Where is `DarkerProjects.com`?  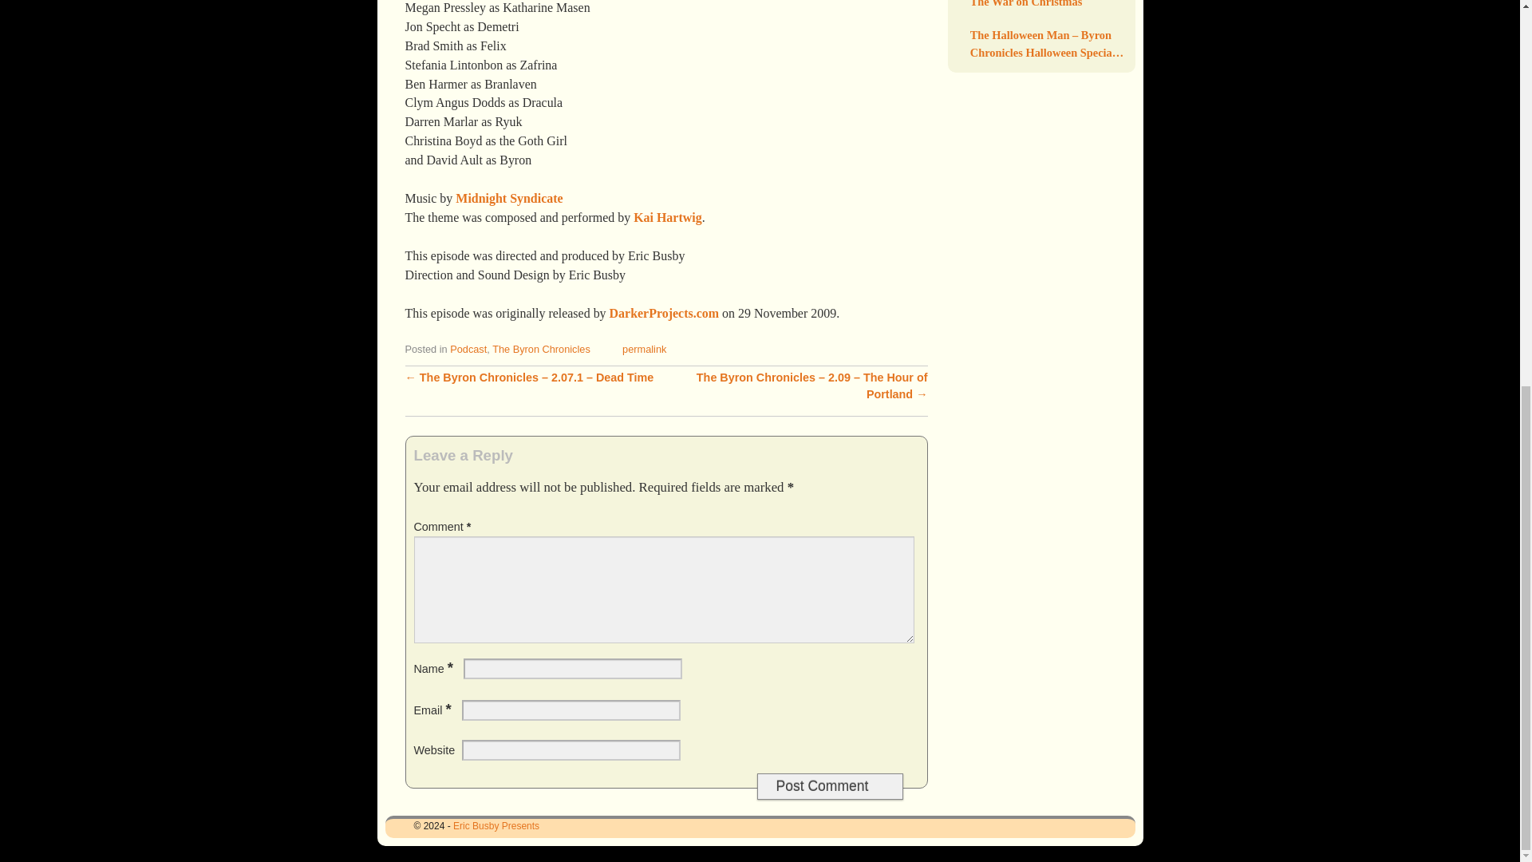 DarkerProjects.com is located at coordinates (664, 313).